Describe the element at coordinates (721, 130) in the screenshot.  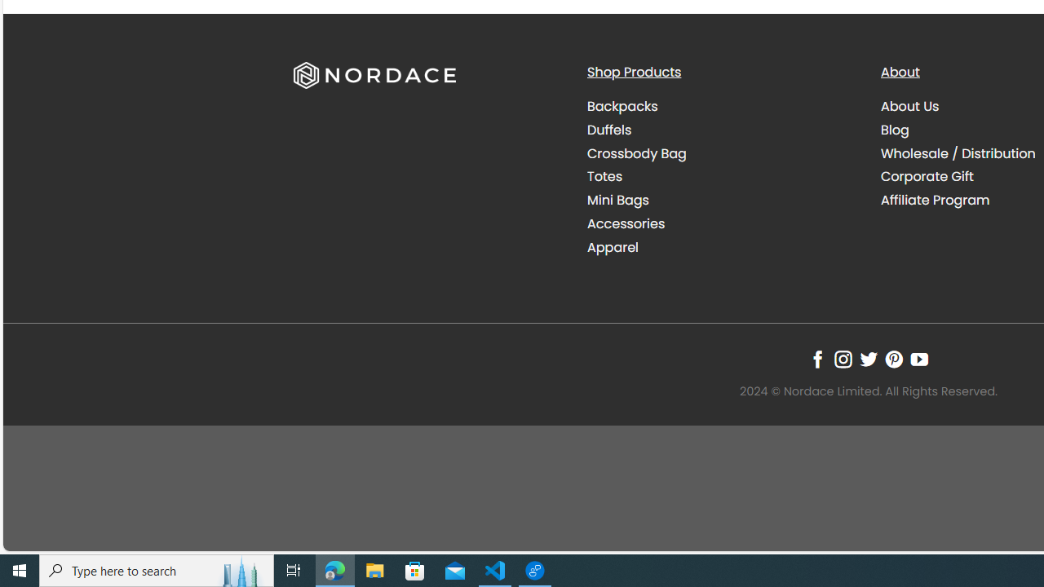
I see `Duffels` at that location.